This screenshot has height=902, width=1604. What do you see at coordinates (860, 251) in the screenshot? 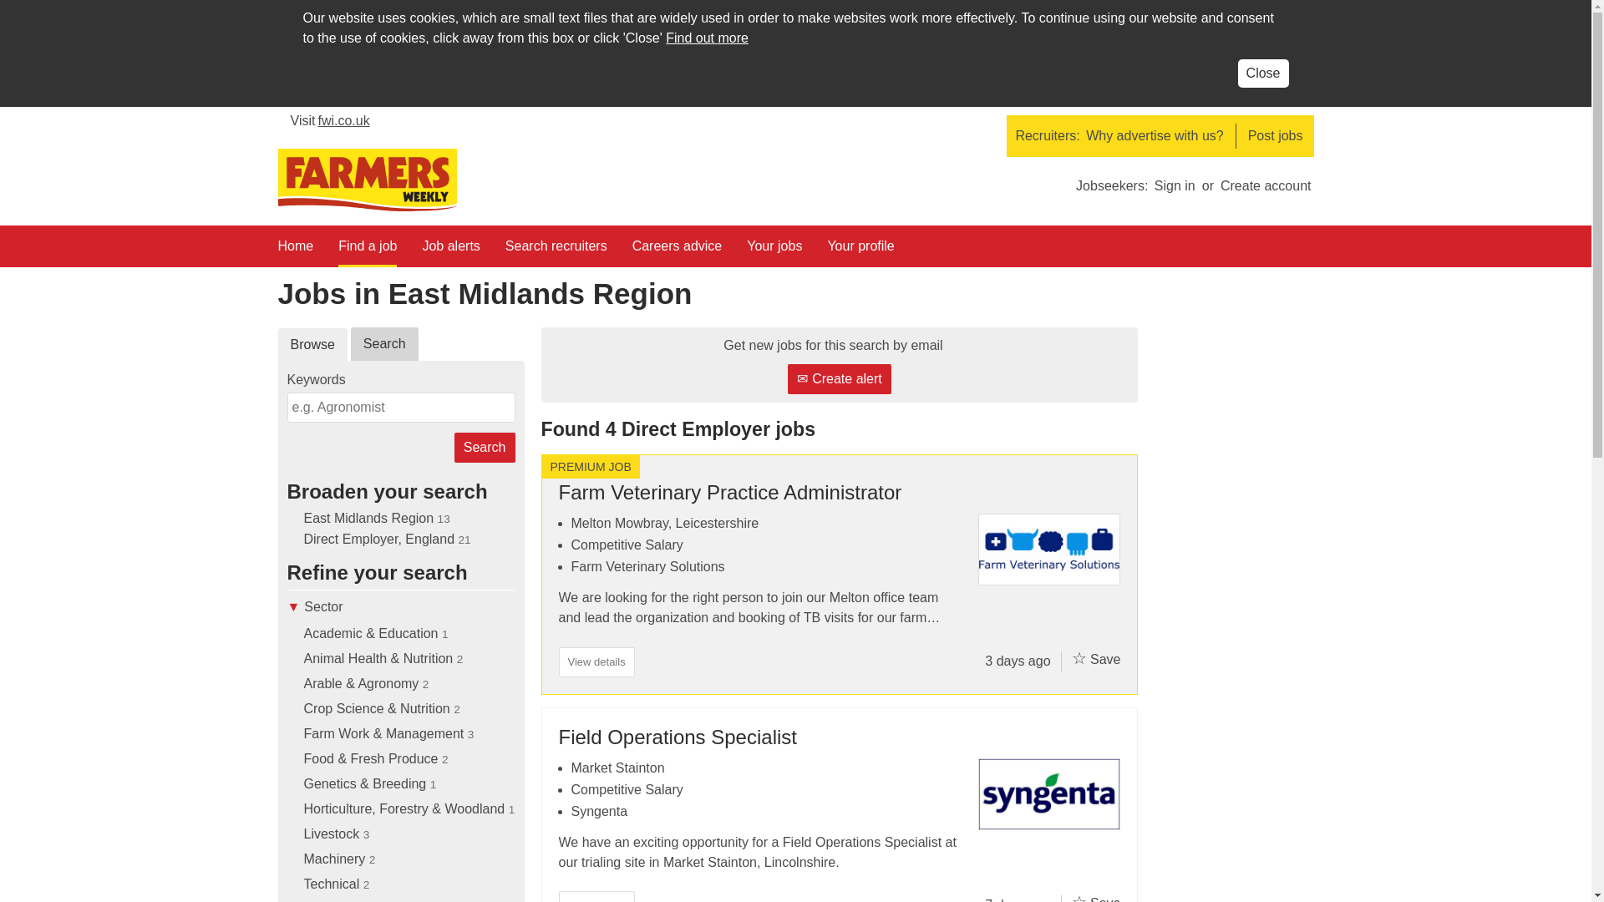
I see `Your profile` at bounding box center [860, 251].